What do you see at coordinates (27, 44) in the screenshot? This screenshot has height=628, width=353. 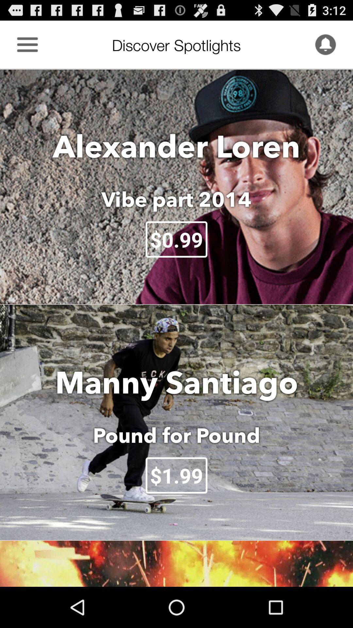 I see `show more information` at bounding box center [27, 44].